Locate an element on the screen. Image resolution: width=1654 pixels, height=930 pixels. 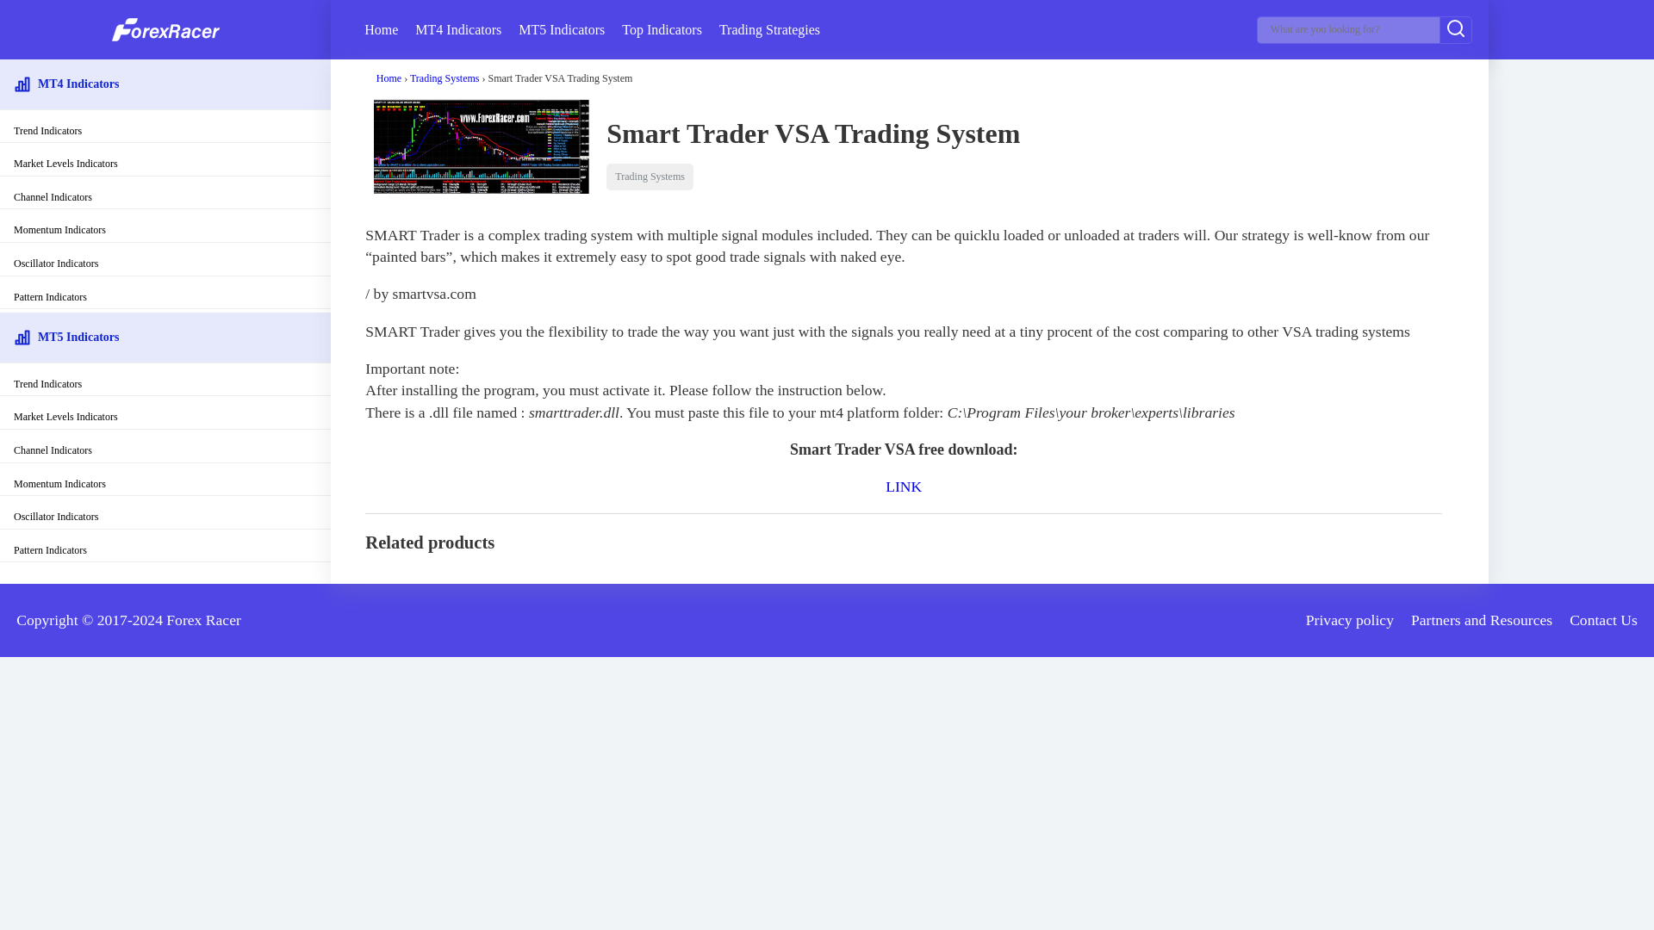
LINK is located at coordinates (903, 486).